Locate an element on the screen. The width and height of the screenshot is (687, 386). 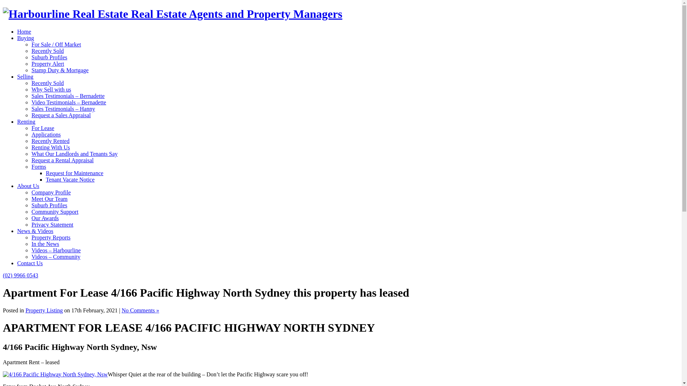
Meet Our Team is located at coordinates (49, 199).